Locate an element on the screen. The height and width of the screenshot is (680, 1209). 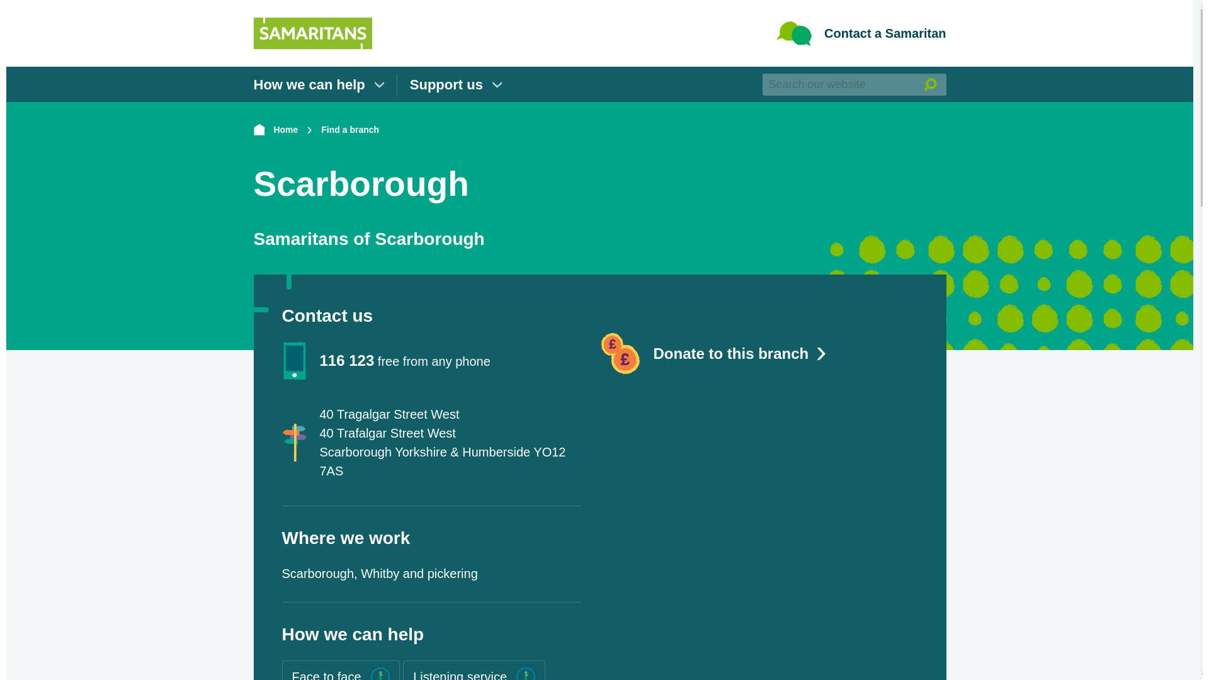
Find a branch is located at coordinates (350, 130).